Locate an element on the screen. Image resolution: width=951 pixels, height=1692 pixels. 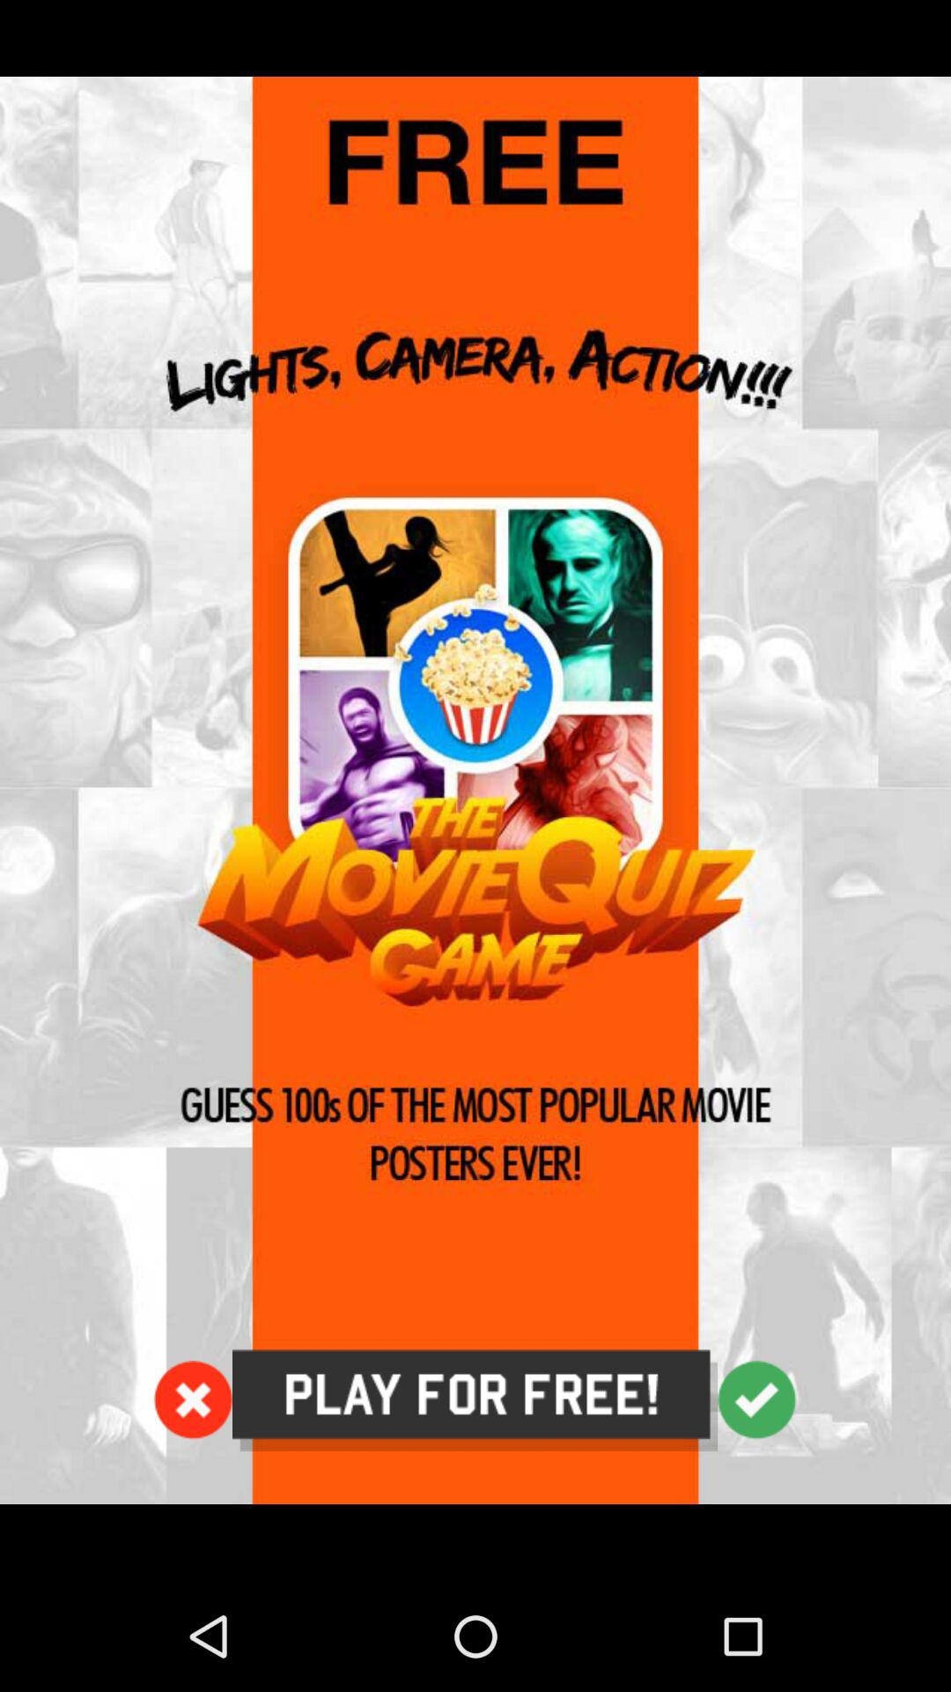
start using the app for free is located at coordinates (475, 1400).